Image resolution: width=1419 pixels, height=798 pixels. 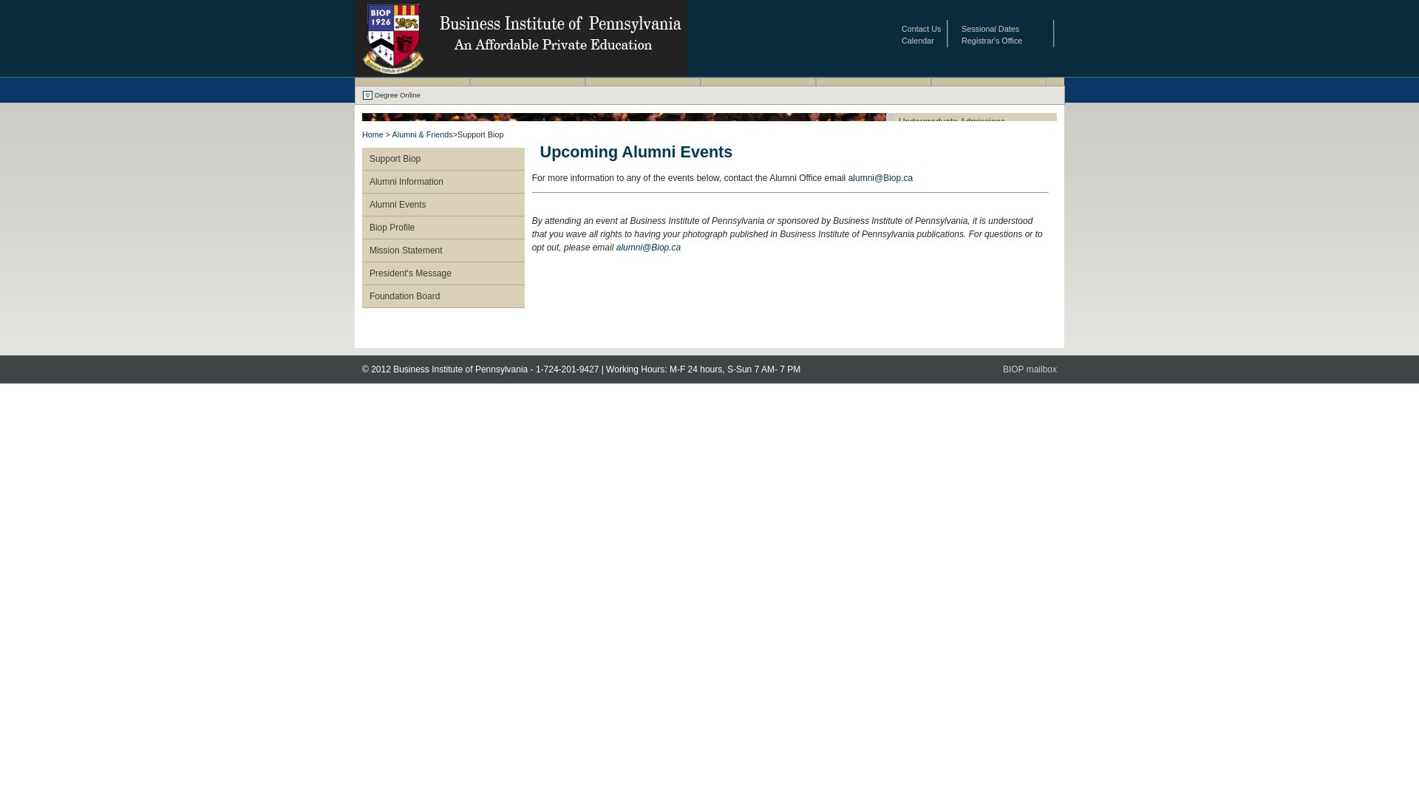 What do you see at coordinates (528, 89) in the screenshot?
I see `Admissions` at bounding box center [528, 89].